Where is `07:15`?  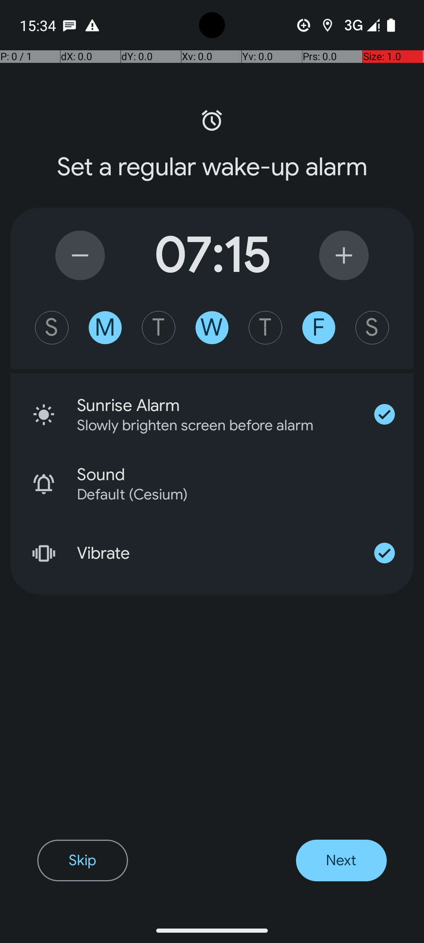 07:15 is located at coordinates (212, 255).